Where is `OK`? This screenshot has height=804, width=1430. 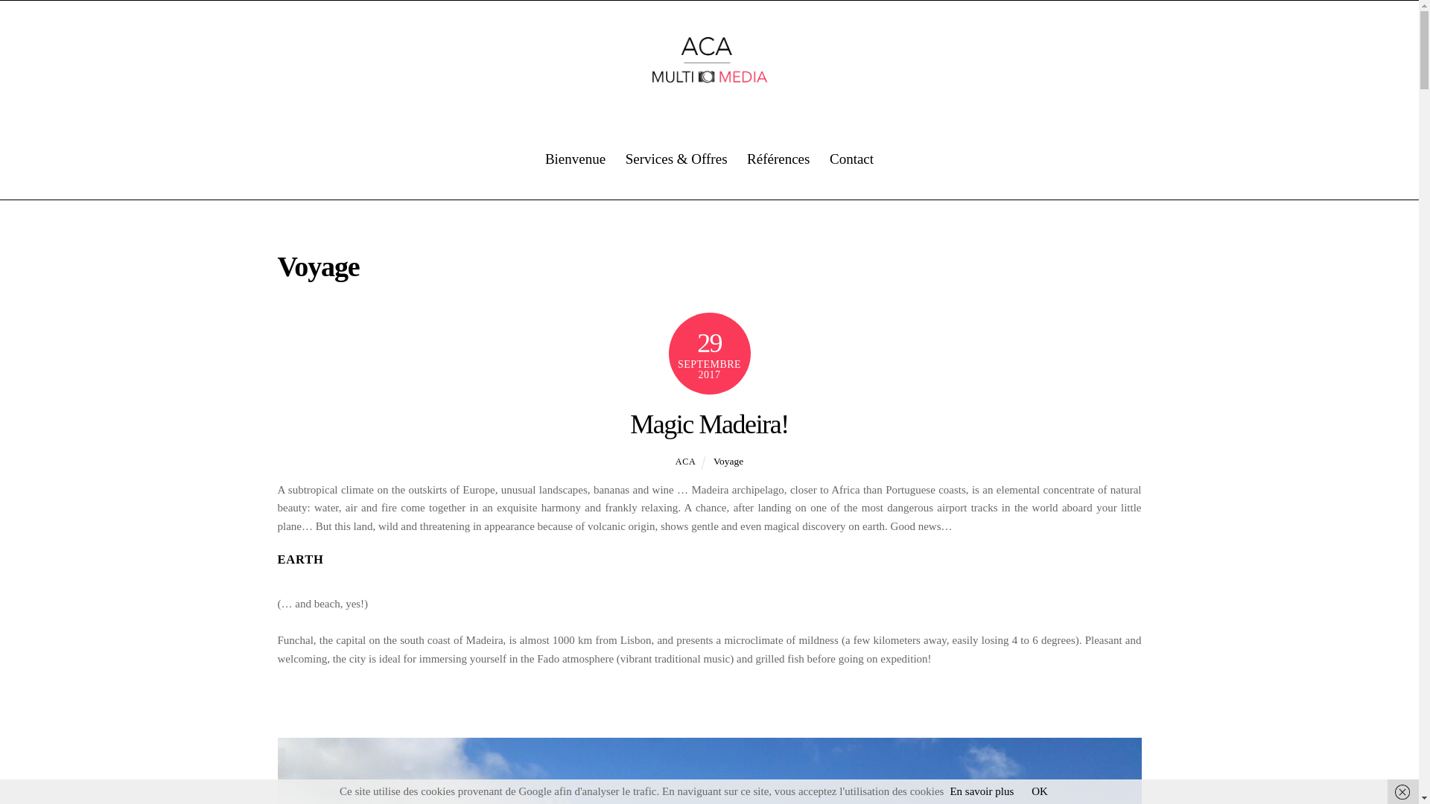
OK is located at coordinates (1040, 791).